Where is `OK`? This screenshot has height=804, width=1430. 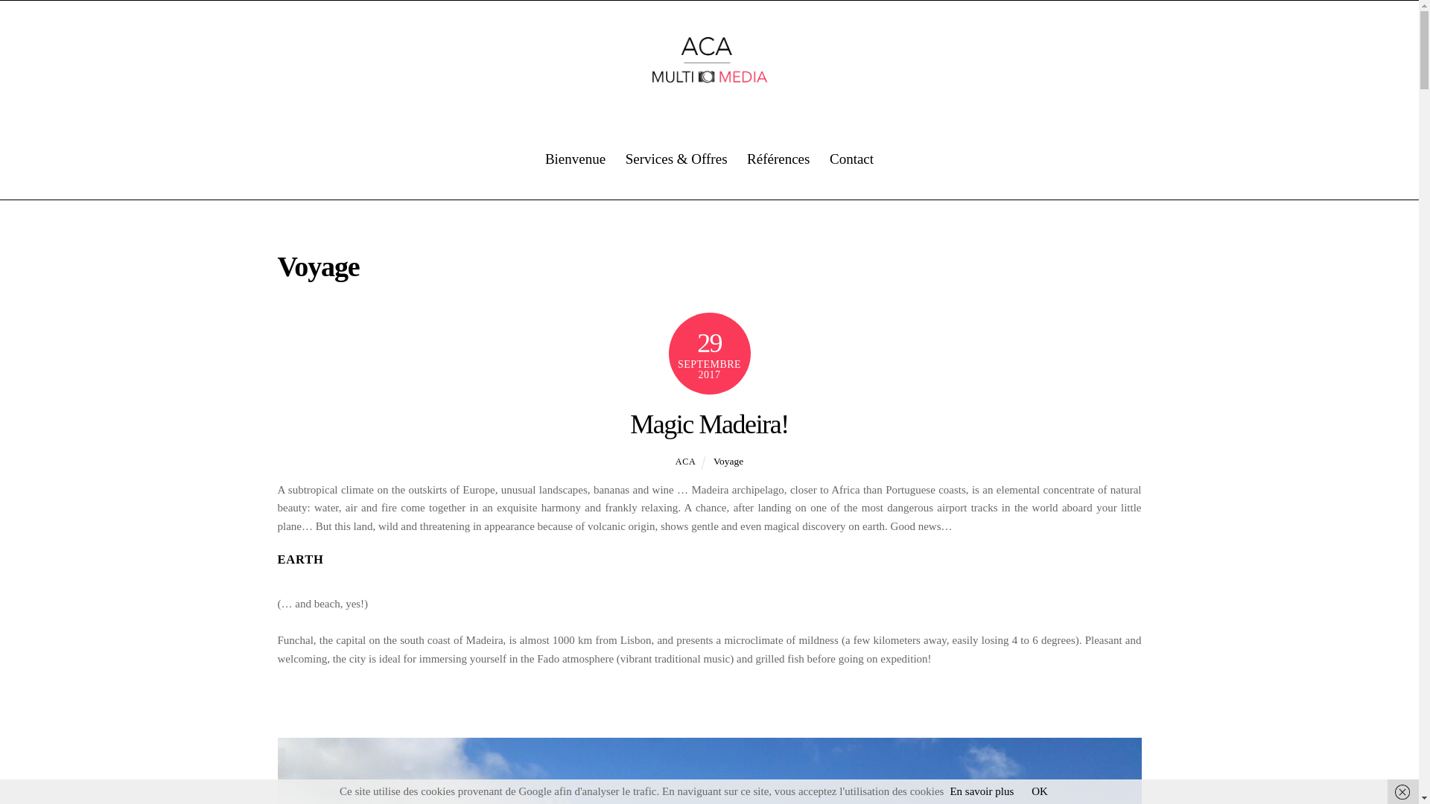
OK is located at coordinates (1040, 791).